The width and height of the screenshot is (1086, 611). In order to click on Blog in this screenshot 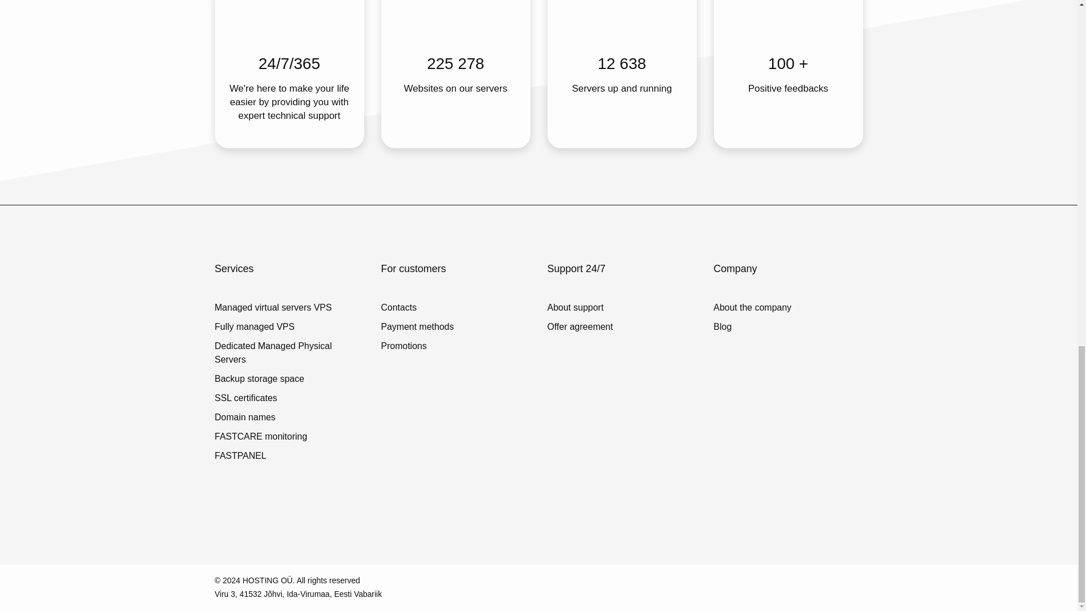, I will do `click(752, 326)`.